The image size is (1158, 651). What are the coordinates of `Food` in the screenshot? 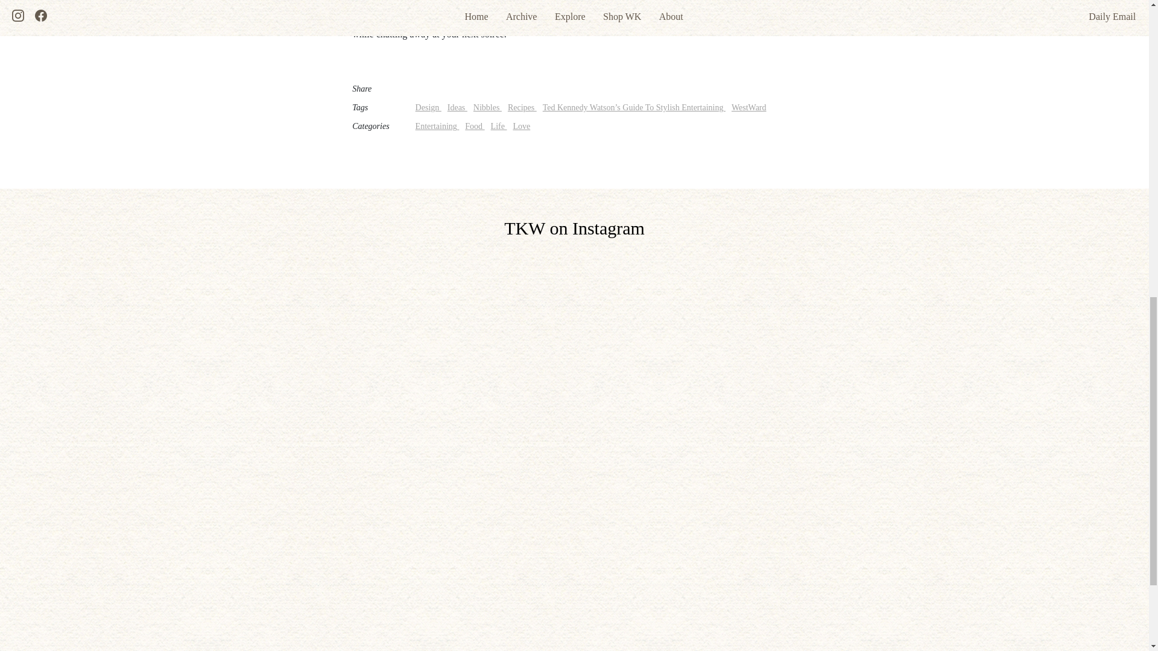 It's located at (474, 126).